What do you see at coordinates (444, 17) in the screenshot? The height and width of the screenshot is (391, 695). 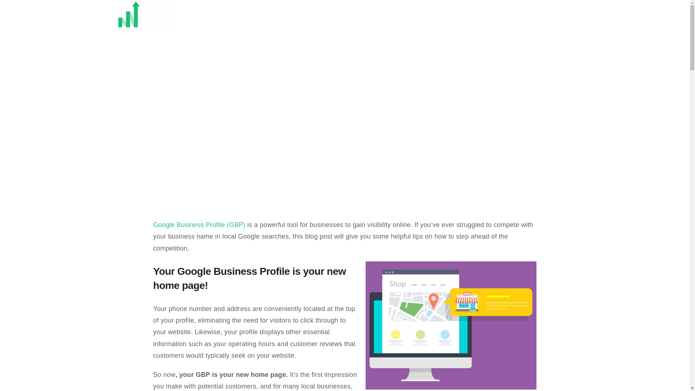 I see `Contact` at bounding box center [444, 17].